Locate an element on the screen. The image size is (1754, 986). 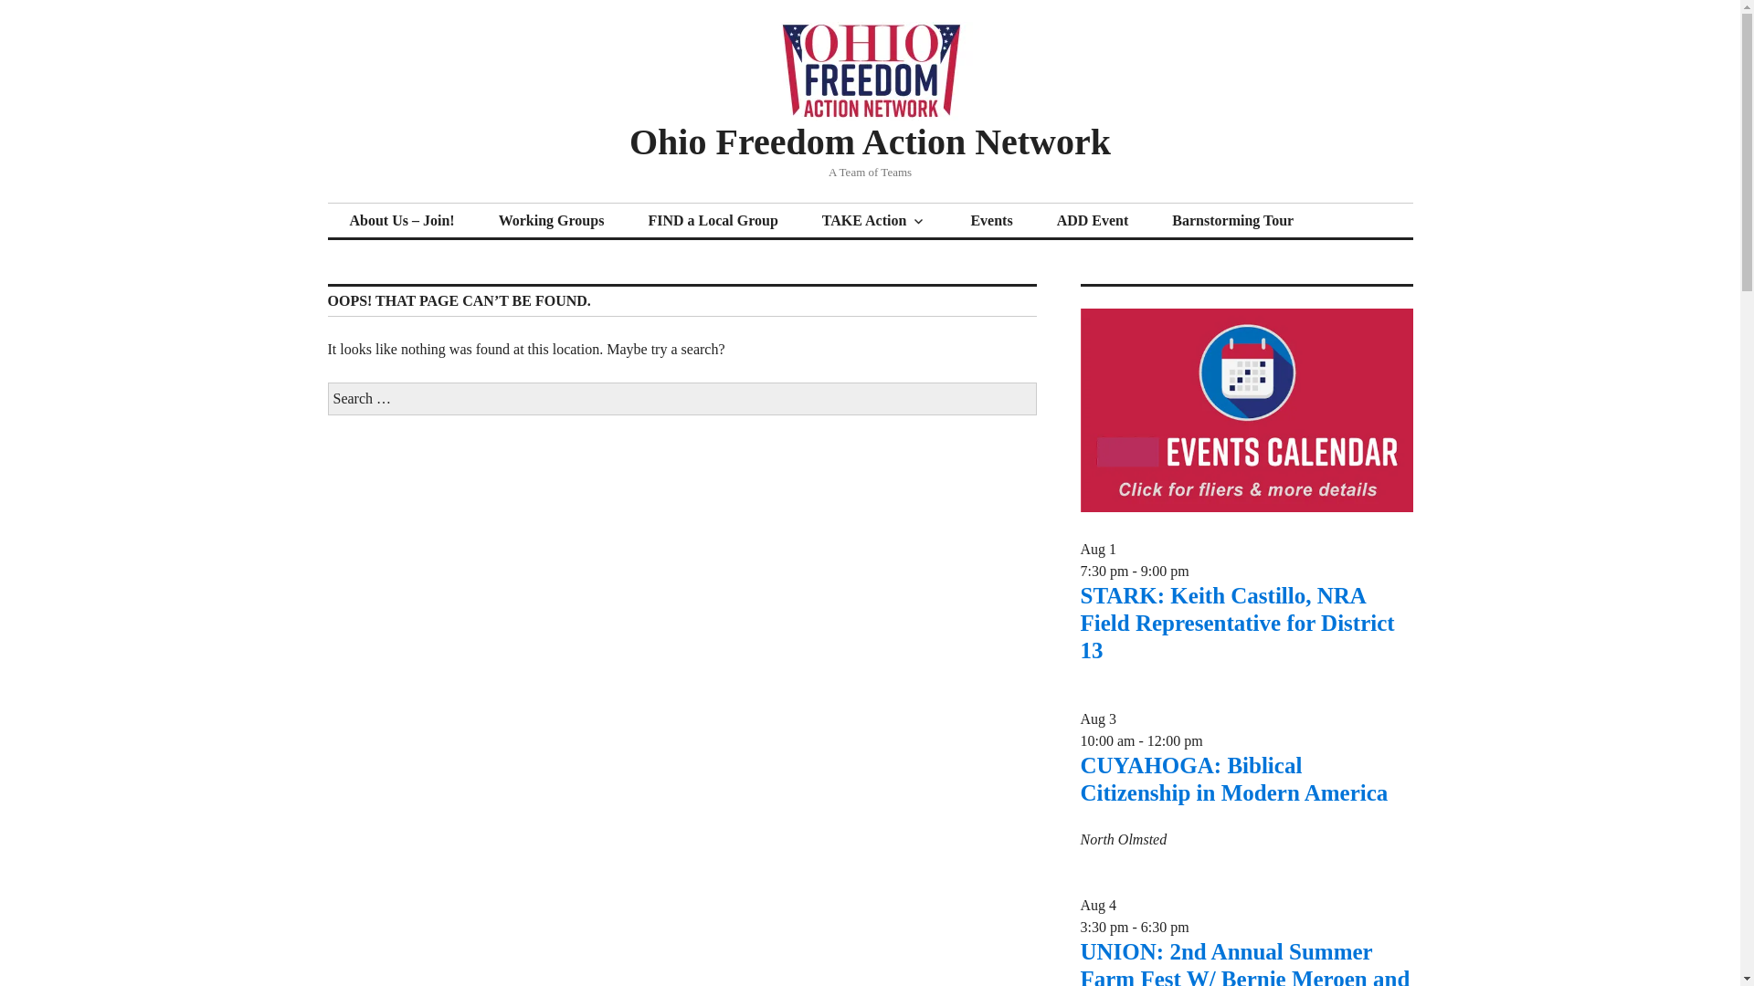
ADD Event is located at coordinates (1093, 221).